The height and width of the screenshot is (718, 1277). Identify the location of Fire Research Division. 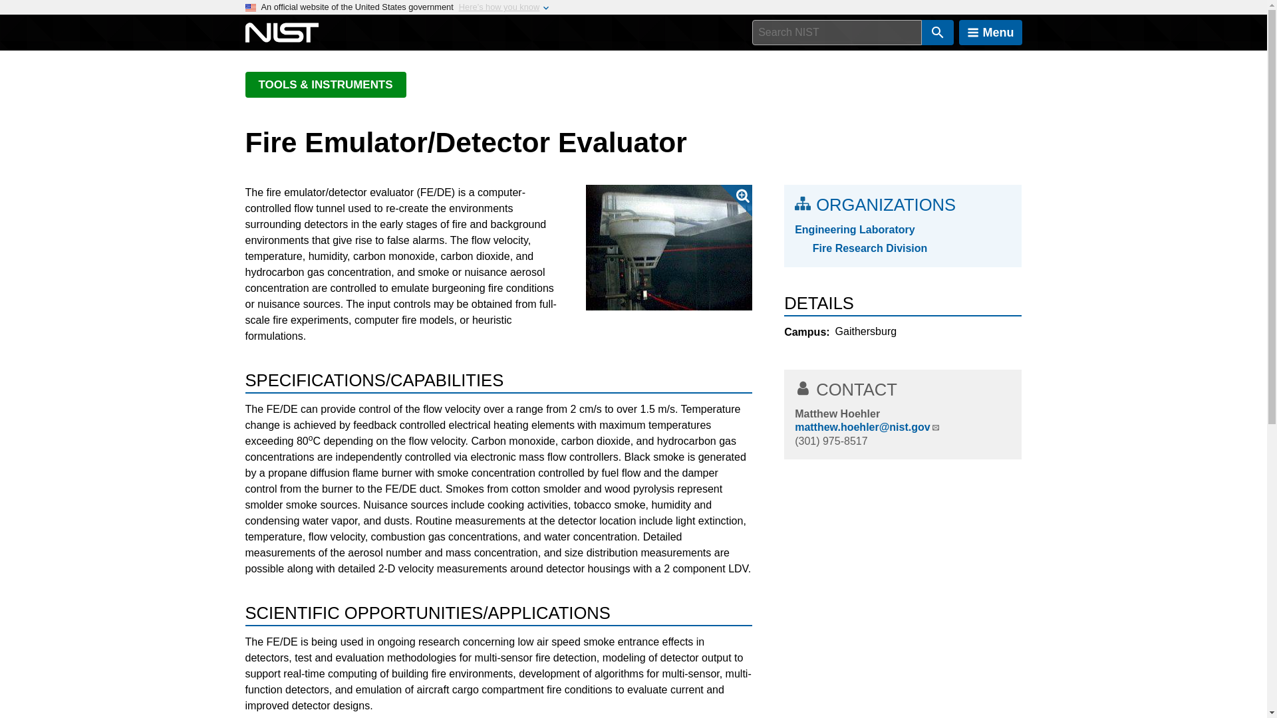
(911, 248).